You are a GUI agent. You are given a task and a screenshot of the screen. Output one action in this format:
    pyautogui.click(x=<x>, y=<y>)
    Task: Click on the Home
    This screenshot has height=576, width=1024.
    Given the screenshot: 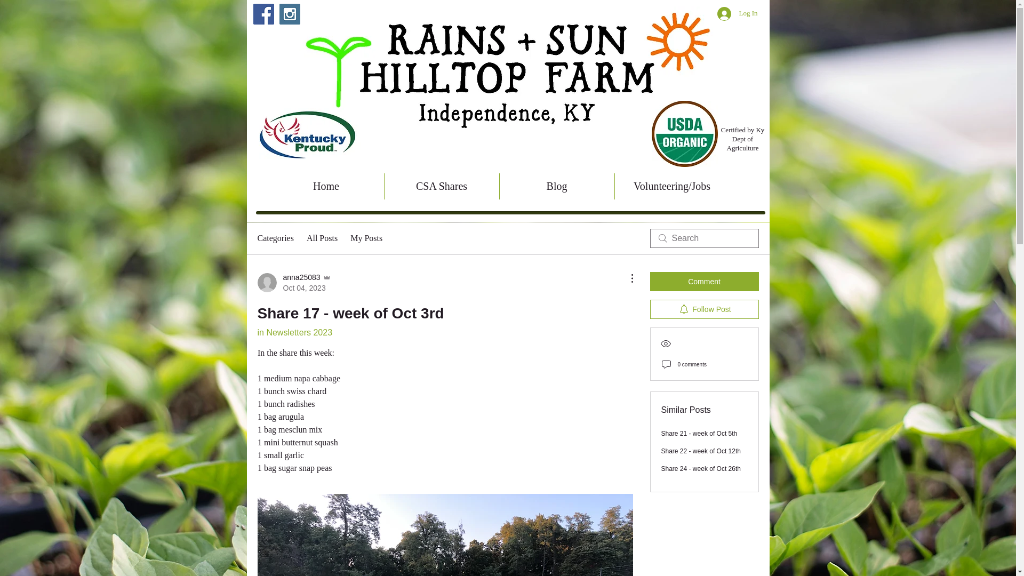 What is the action you would take?
    pyautogui.click(x=326, y=186)
    